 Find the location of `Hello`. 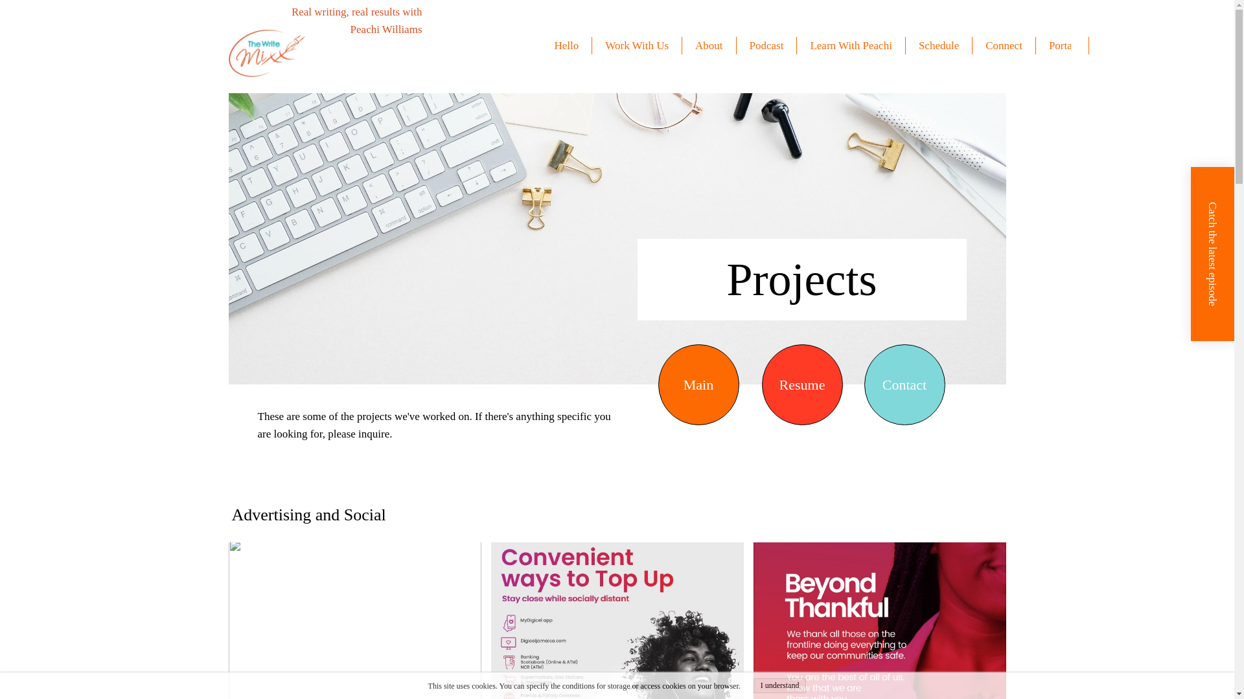

Hello is located at coordinates (570, 45).